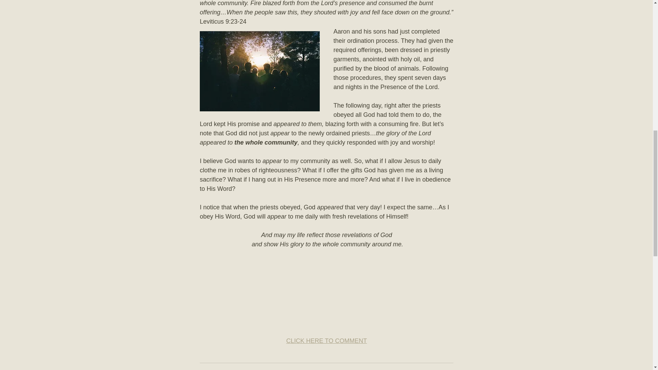  I want to click on ricos-video, so click(326, 285).